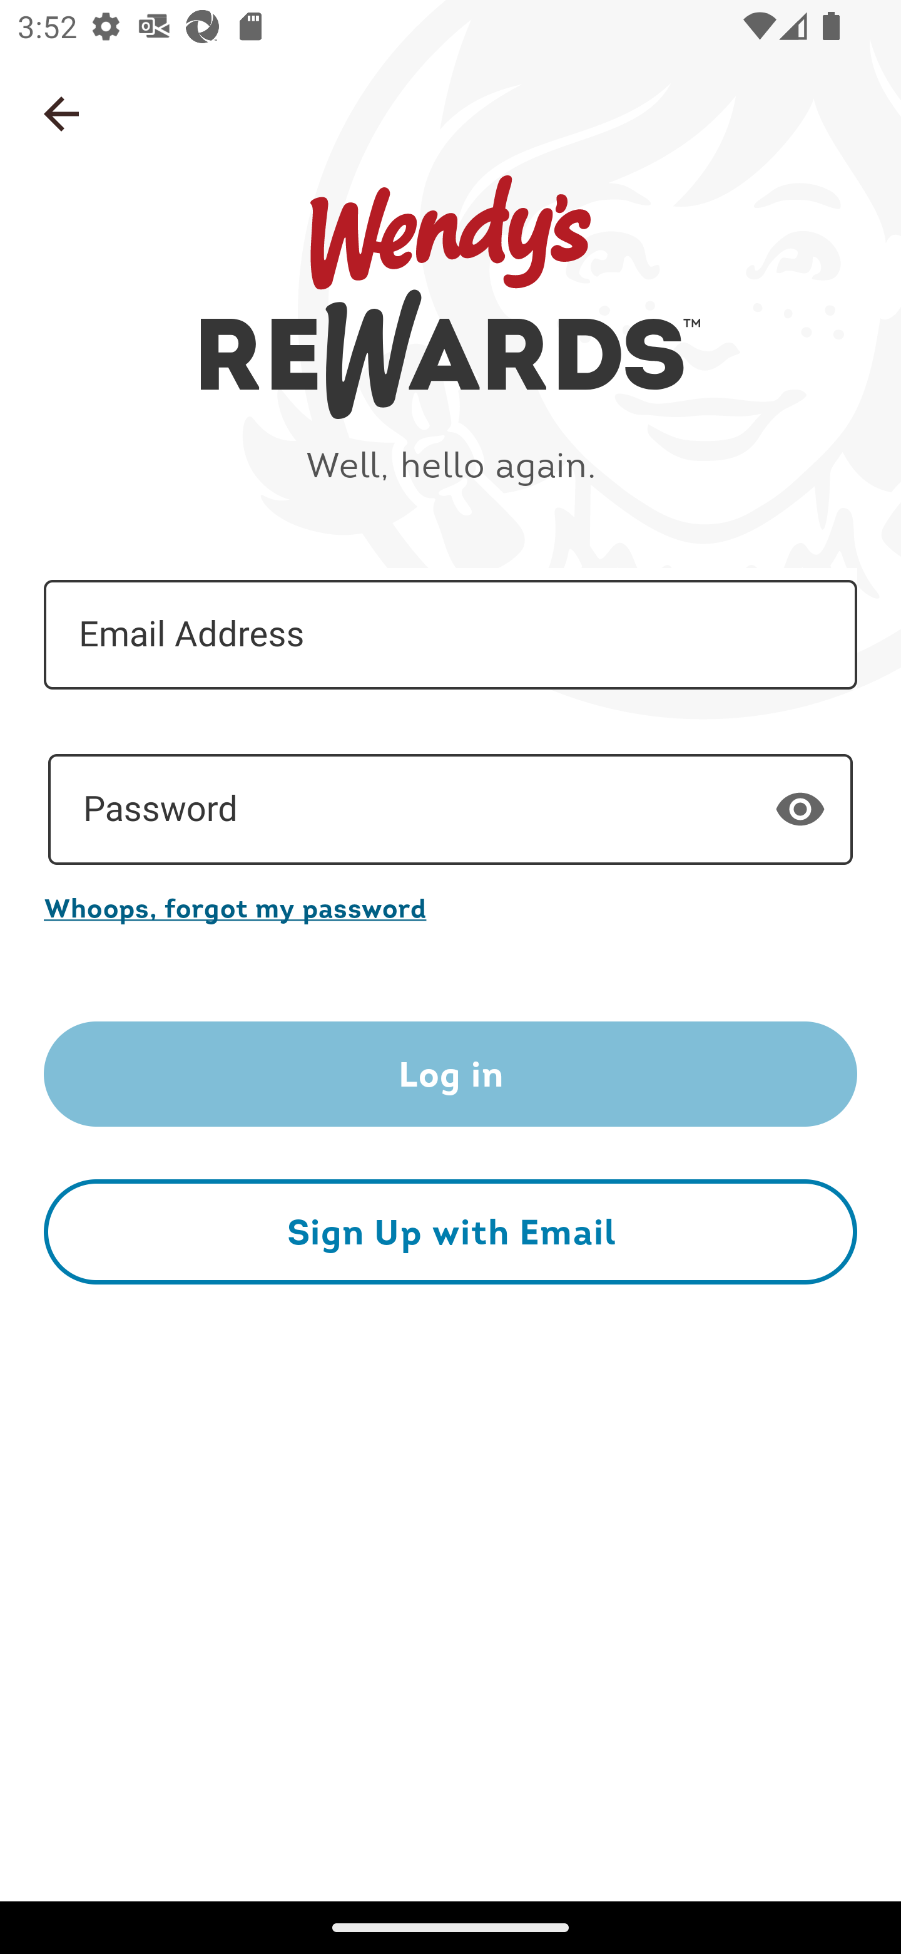  What do you see at coordinates (450, 635) in the screenshot?
I see `Email Address` at bounding box center [450, 635].